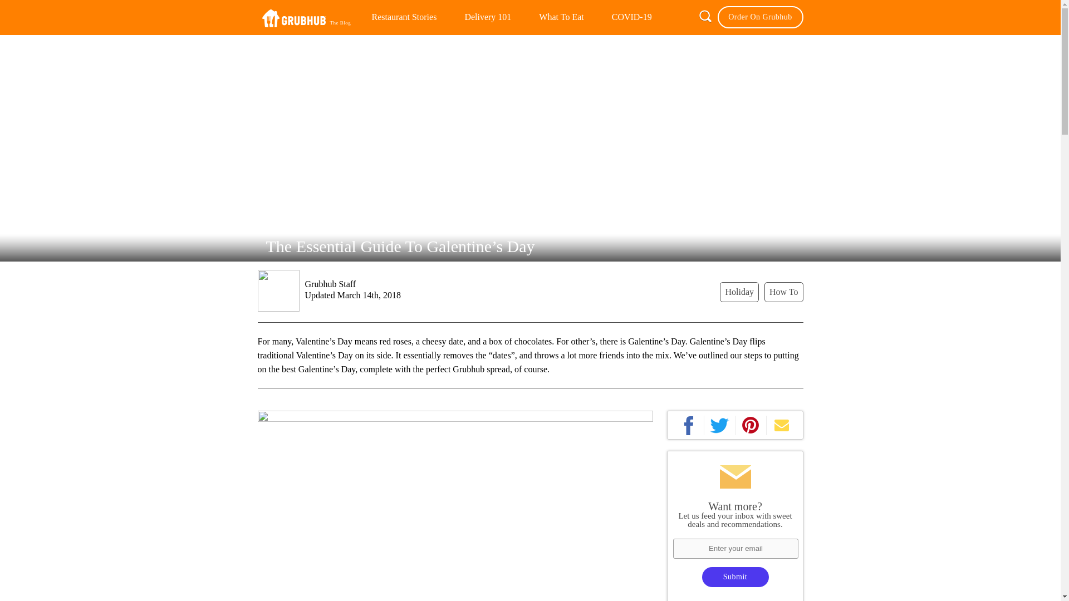  I want to click on Delivery 101, so click(487, 17).